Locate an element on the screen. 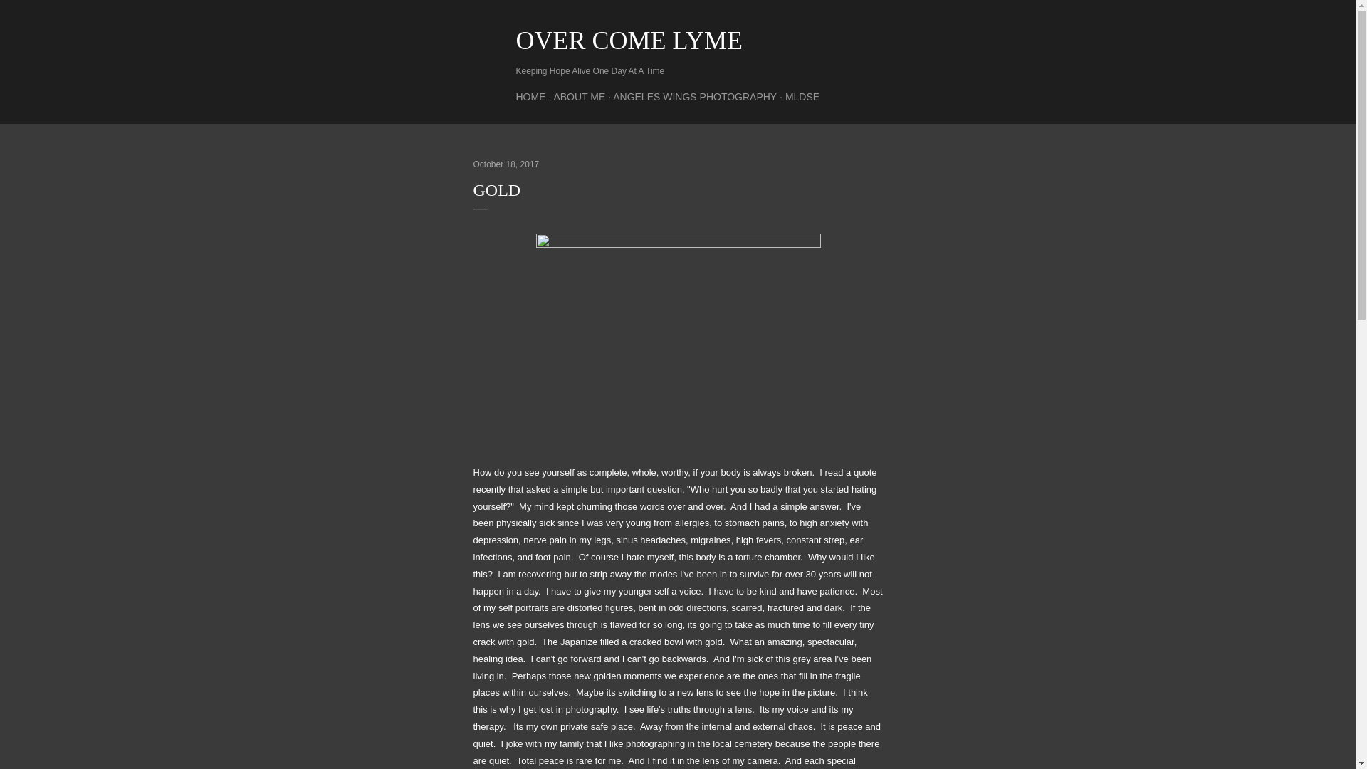 The height and width of the screenshot is (769, 1367). ABOUT ME is located at coordinates (580, 97).